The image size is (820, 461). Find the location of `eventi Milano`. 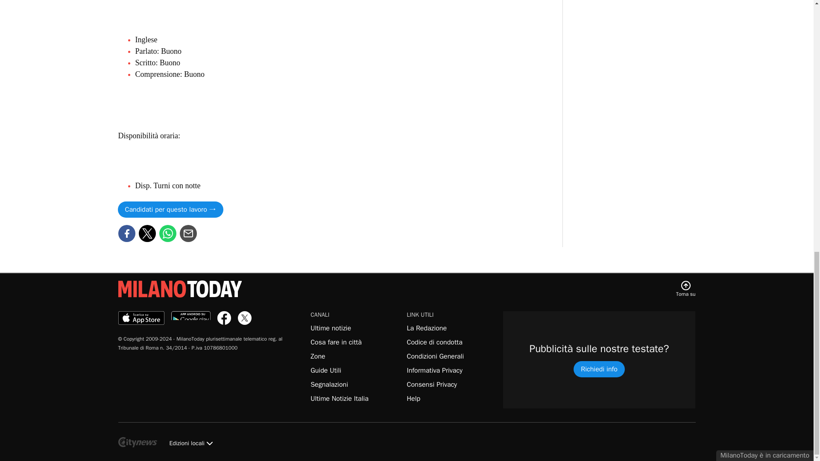

eventi Milano is located at coordinates (336, 342).